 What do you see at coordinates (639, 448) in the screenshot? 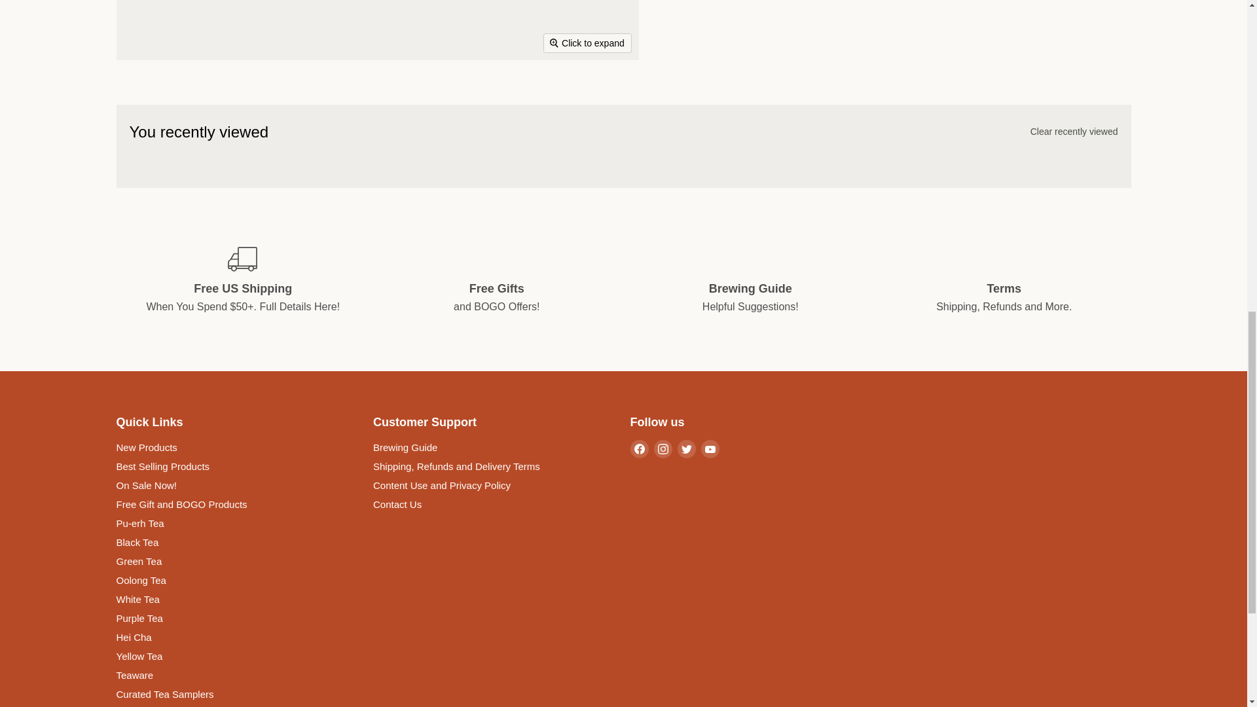
I see `Facebook` at bounding box center [639, 448].